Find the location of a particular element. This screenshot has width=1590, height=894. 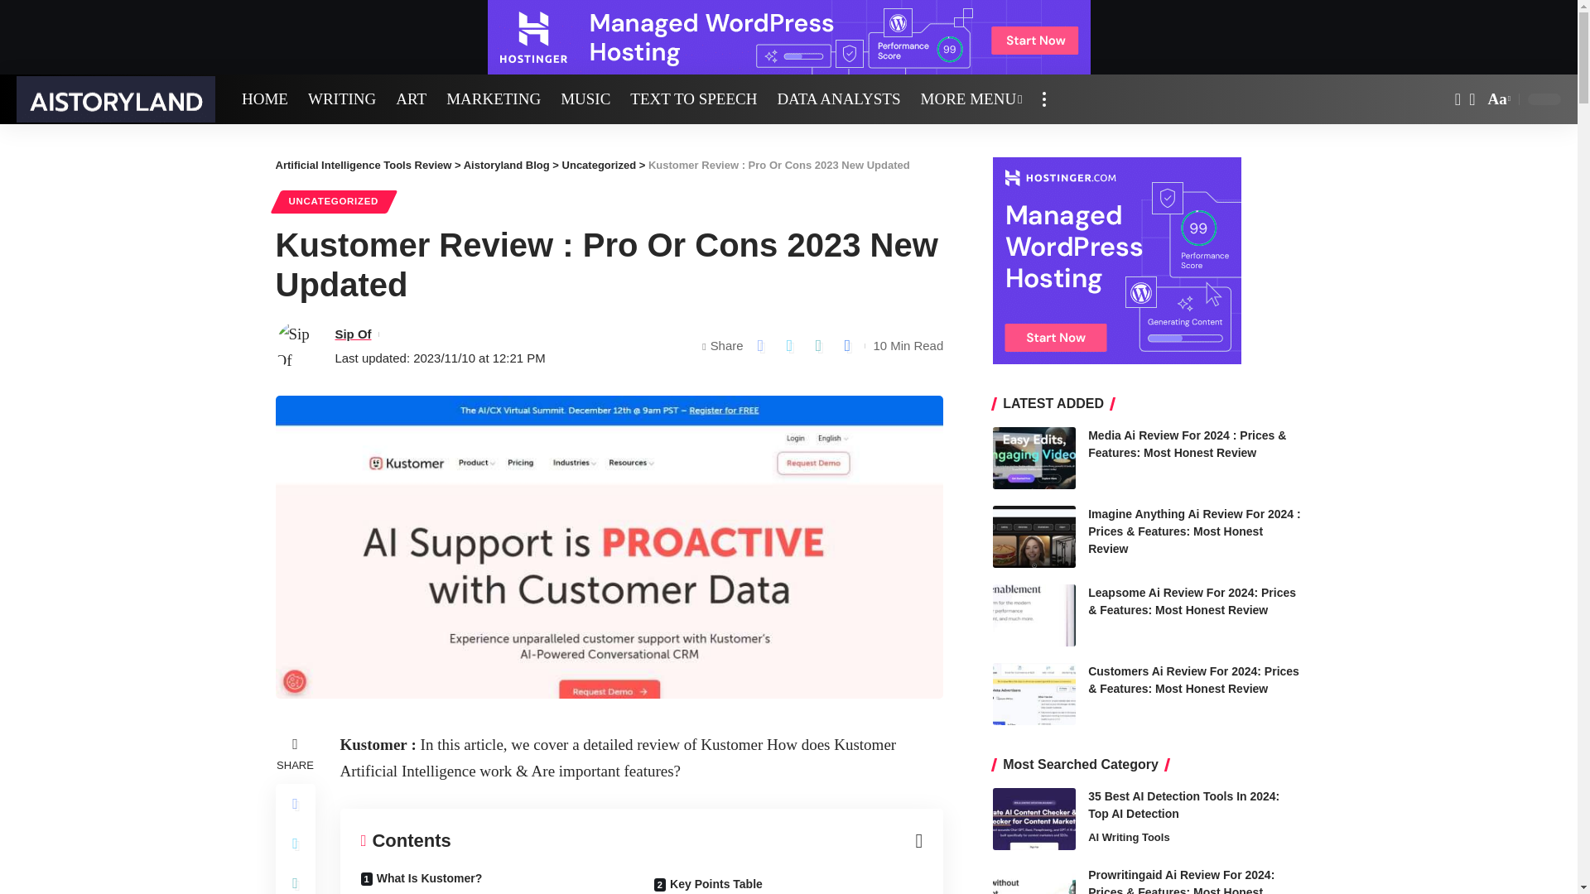

Go to Aistoryland Blog. is located at coordinates (507, 166).